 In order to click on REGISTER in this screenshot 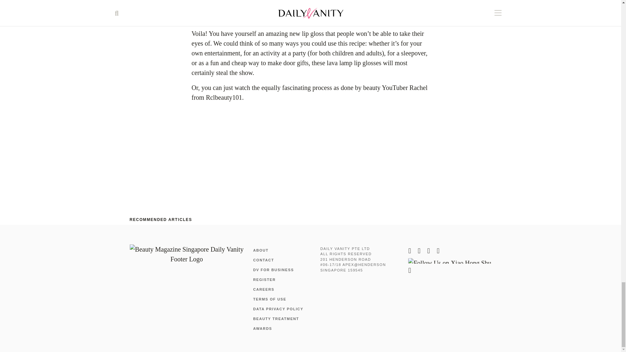, I will do `click(264, 280)`.